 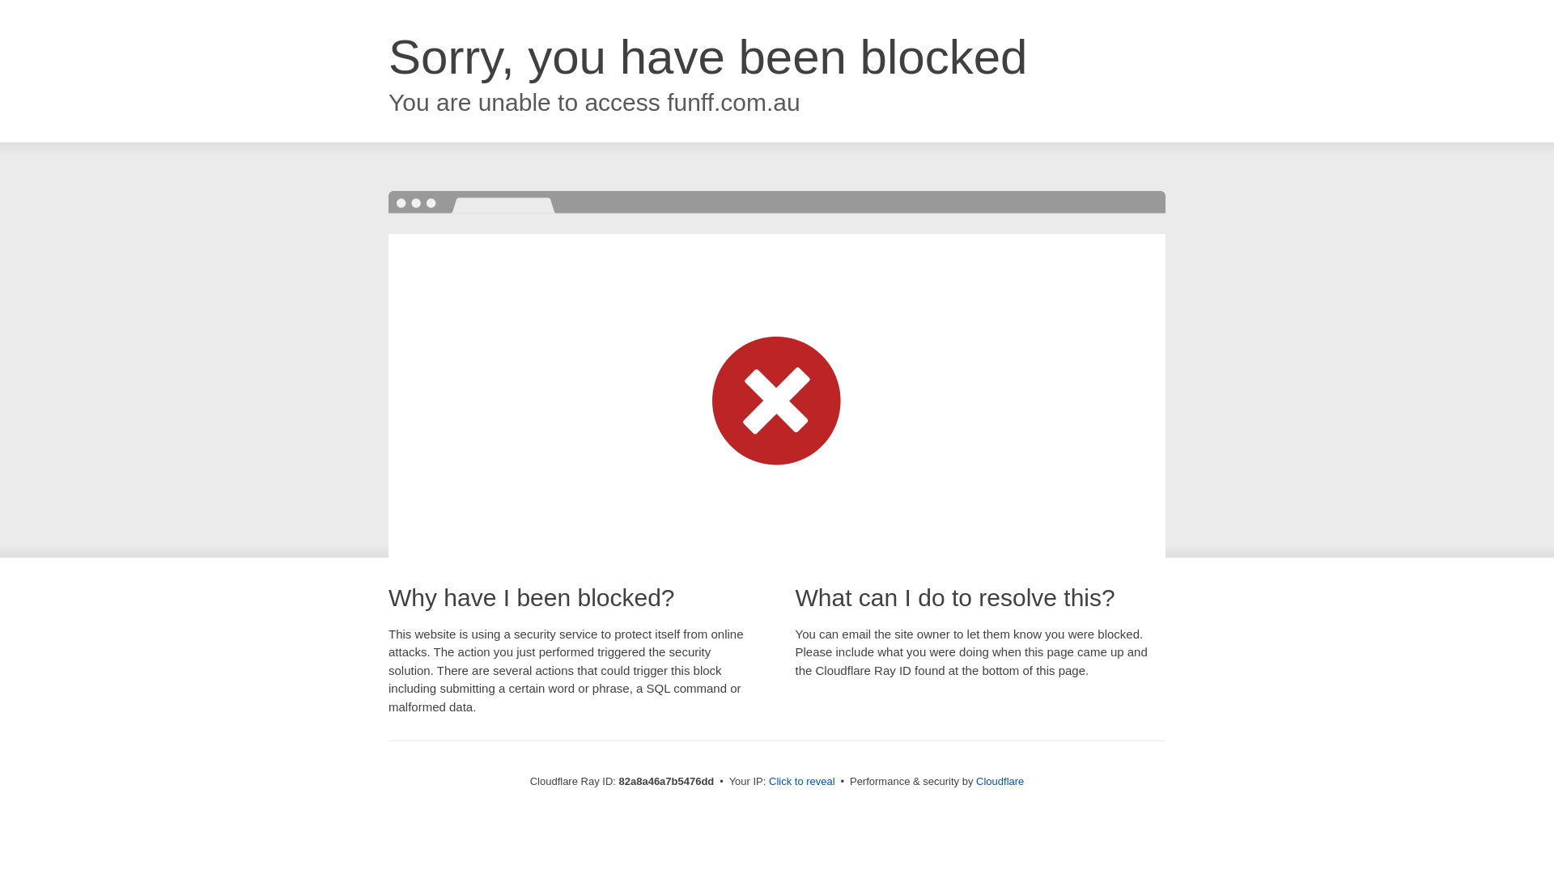 What do you see at coordinates (1000, 782) in the screenshot?
I see `Cloudflare` at bounding box center [1000, 782].